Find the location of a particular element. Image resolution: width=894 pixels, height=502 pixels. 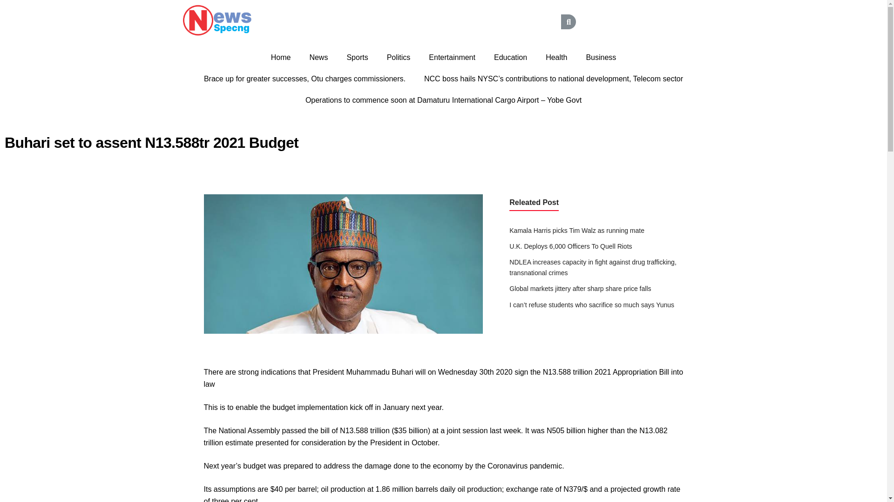

Education is located at coordinates (510, 58).